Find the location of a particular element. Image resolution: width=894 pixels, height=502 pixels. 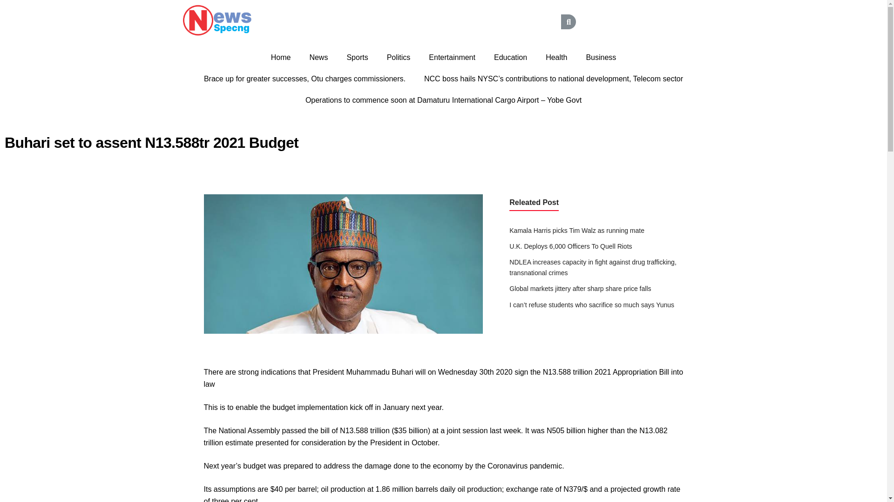

Education is located at coordinates (510, 58).